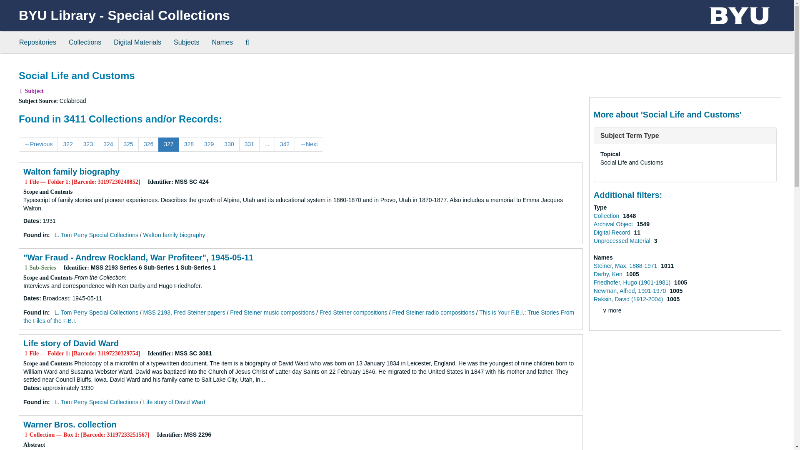 Image resolution: width=800 pixels, height=450 pixels. What do you see at coordinates (229, 144) in the screenshot?
I see `330` at bounding box center [229, 144].